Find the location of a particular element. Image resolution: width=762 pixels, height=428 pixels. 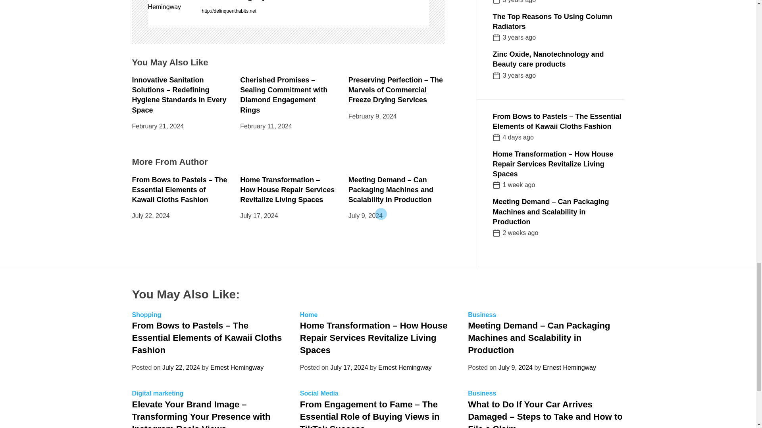

Ernest Hemingway is located at coordinates (171, 6).